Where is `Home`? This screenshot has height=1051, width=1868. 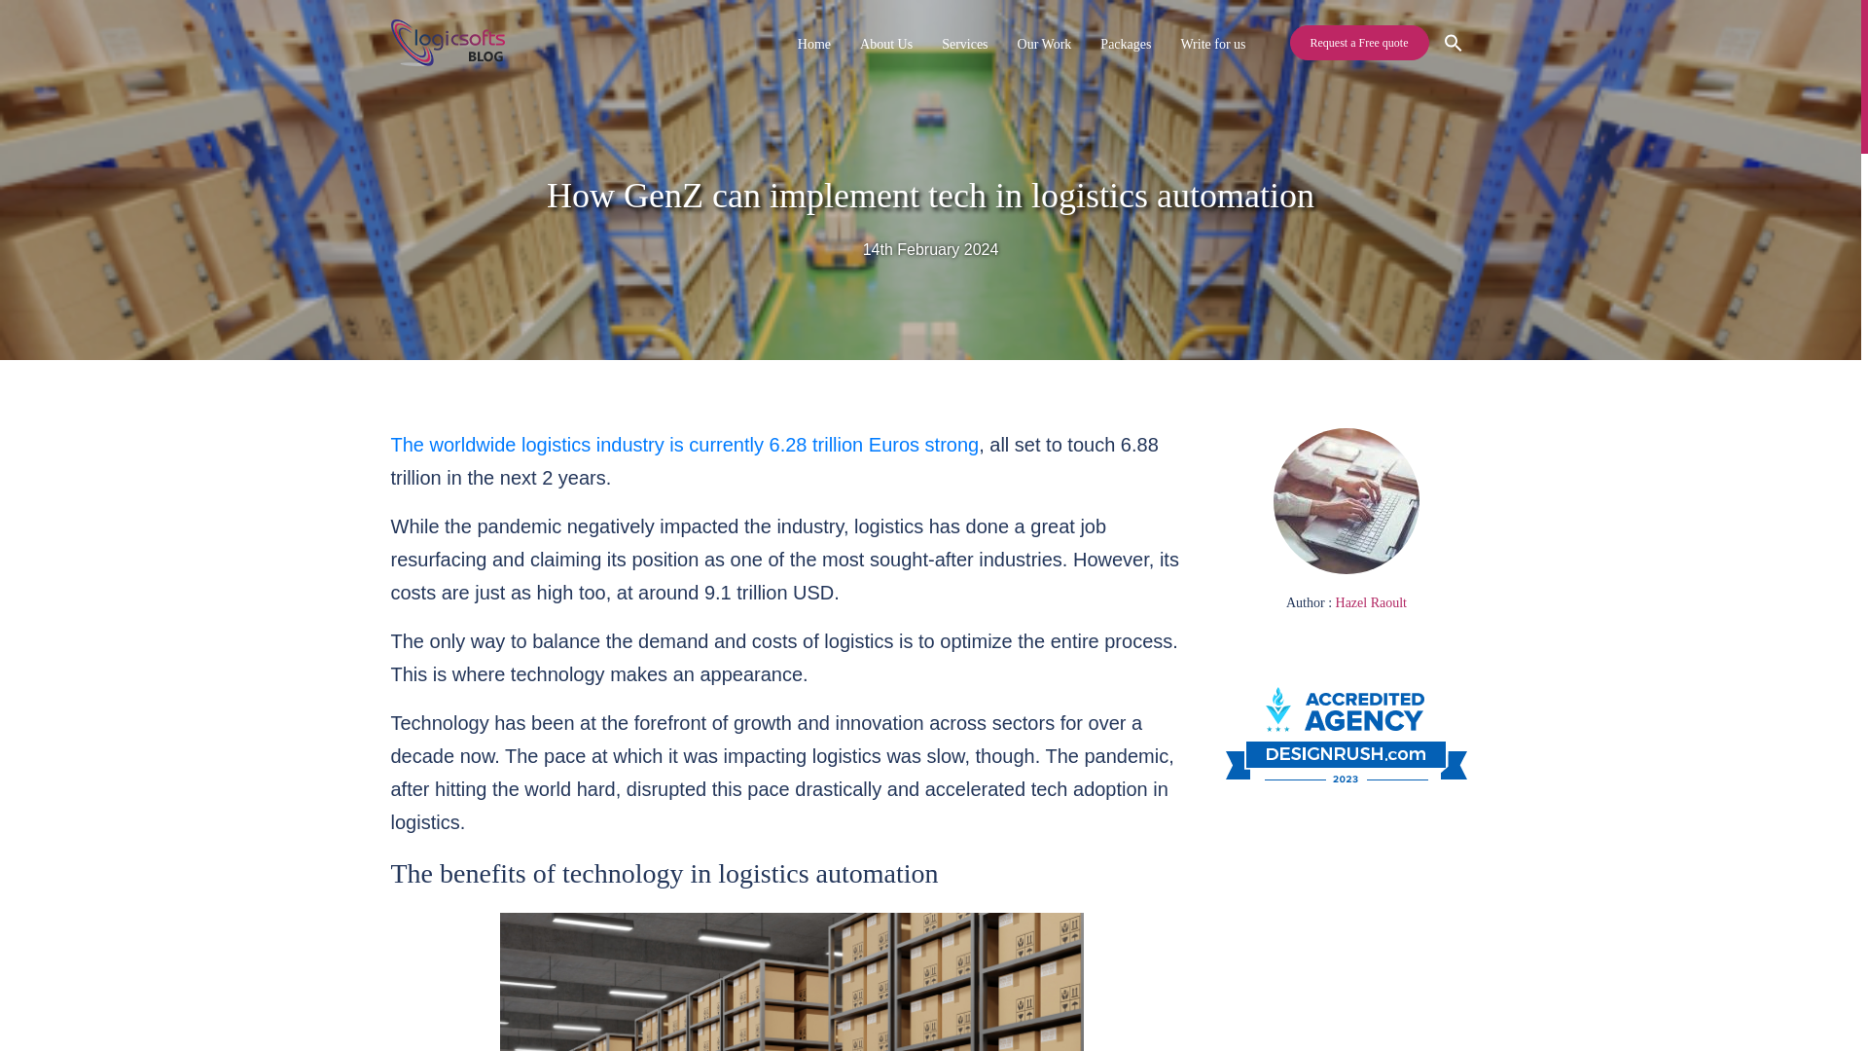
Home is located at coordinates (814, 43).